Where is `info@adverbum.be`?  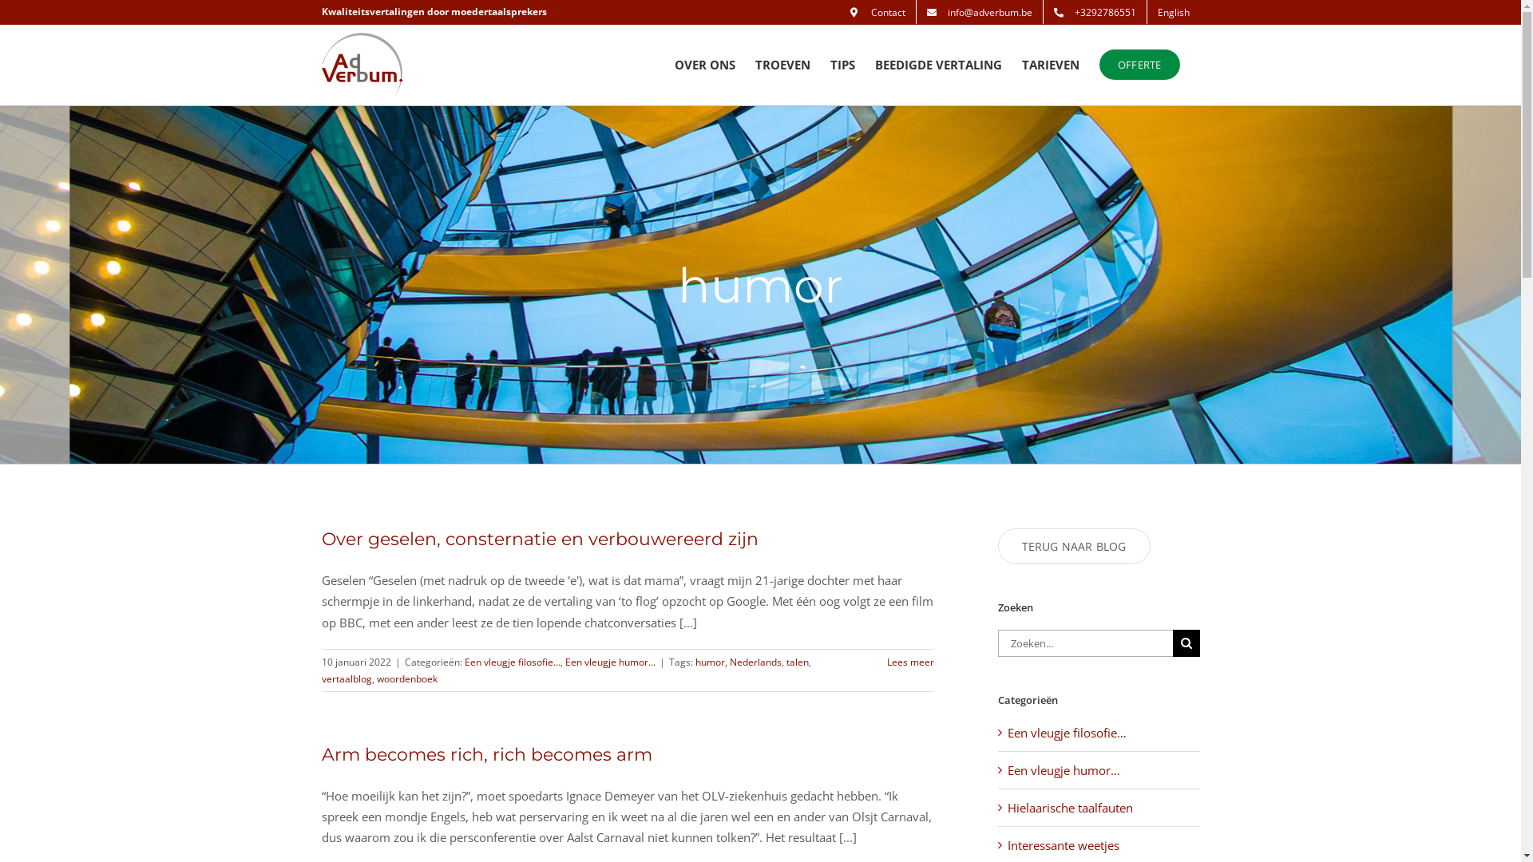
info@adverbum.be is located at coordinates (980, 12).